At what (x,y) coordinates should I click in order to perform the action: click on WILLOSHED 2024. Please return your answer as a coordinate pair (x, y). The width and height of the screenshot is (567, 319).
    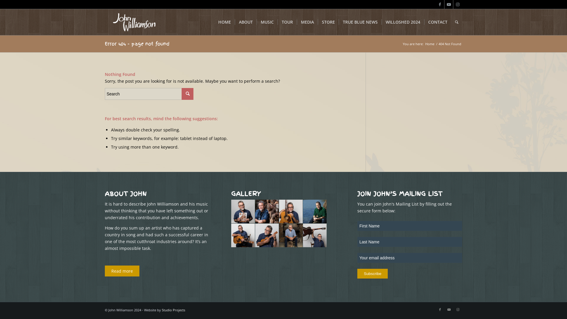
    Looking at the image, I should click on (403, 22).